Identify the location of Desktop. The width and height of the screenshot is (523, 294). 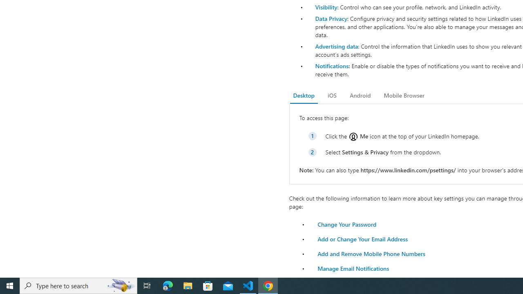
(304, 96).